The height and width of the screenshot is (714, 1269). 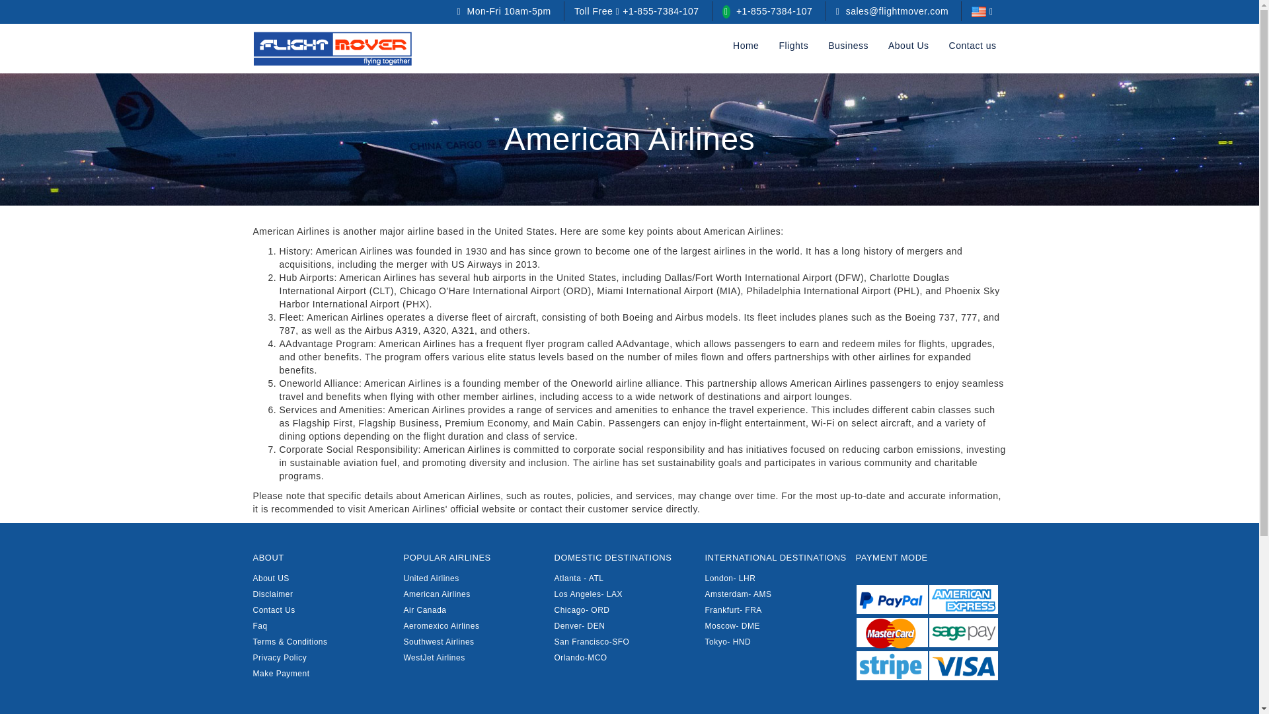 What do you see at coordinates (271, 578) in the screenshot?
I see `About US` at bounding box center [271, 578].